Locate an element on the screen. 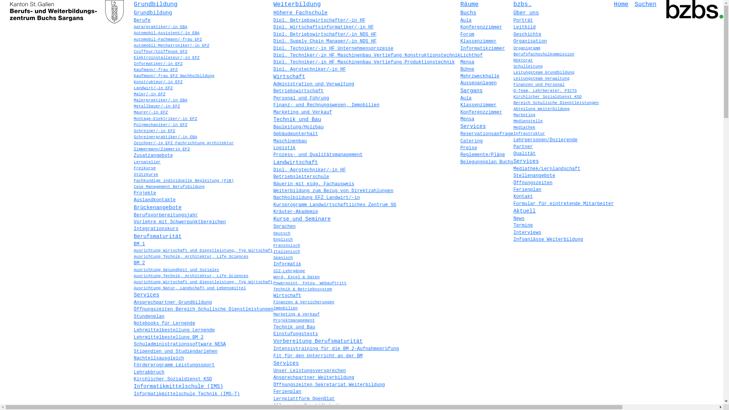  Stipendien und Studiendarlehen is located at coordinates (175, 351).